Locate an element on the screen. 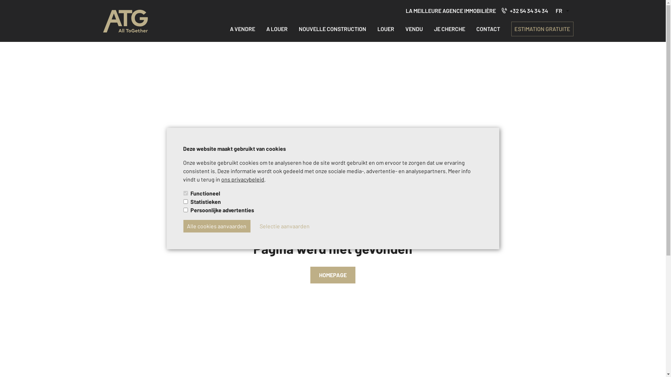  A LOUER is located at coordinates (277, 29).